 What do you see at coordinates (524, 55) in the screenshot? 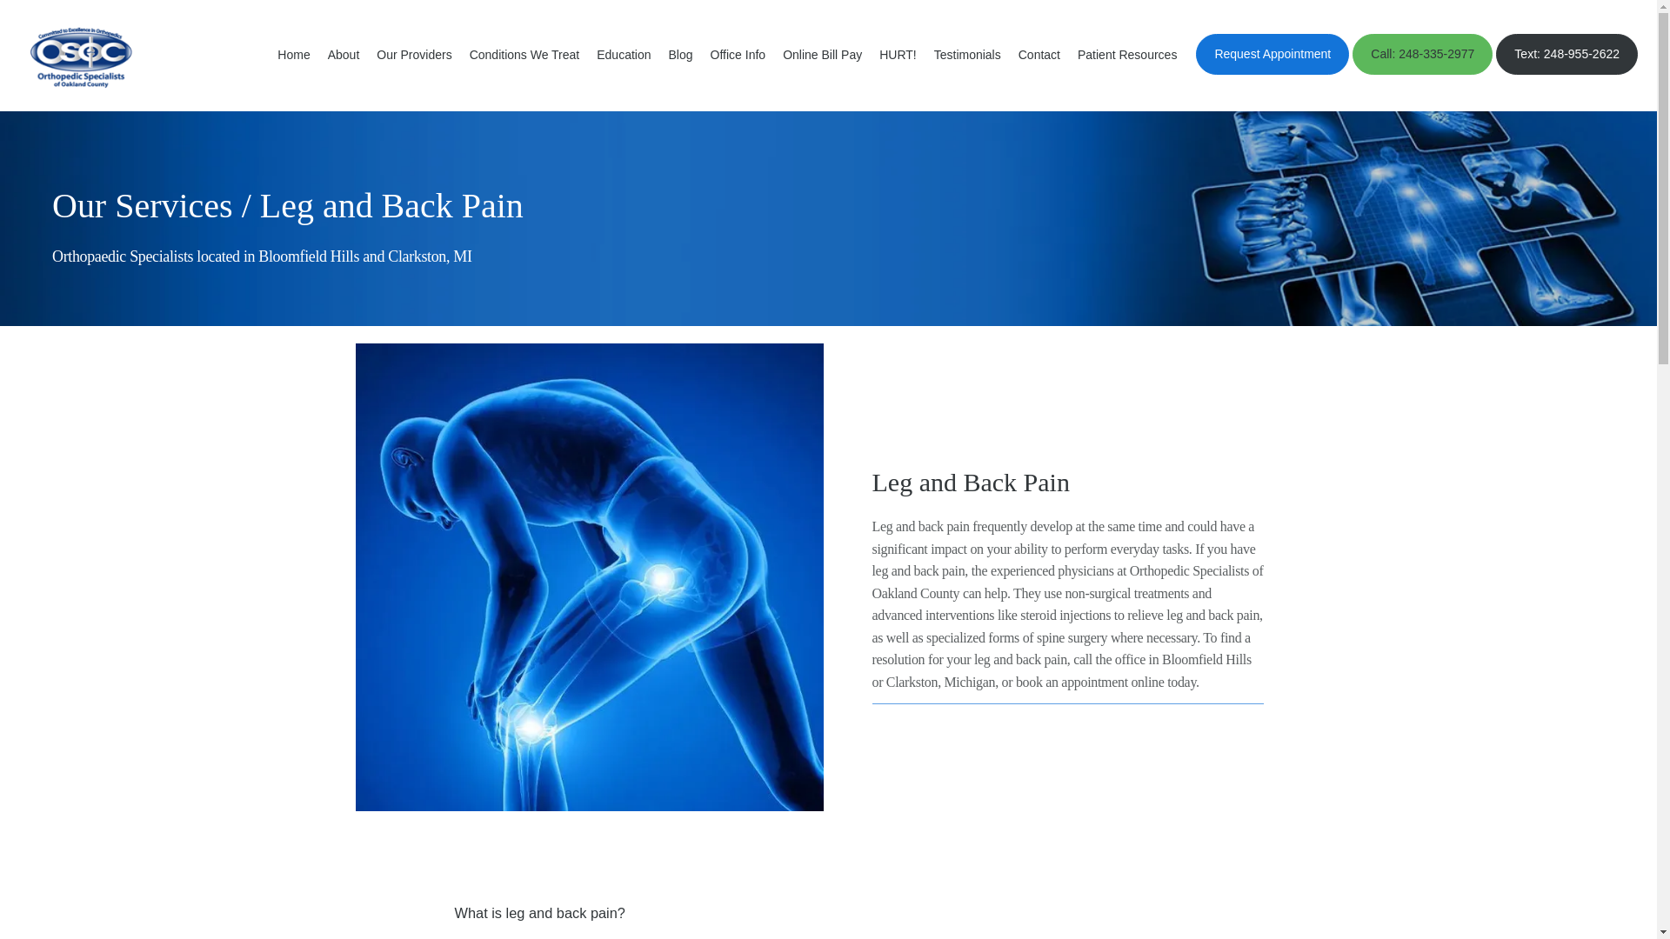
I see `Conditions We Treat` at bounding box center [524, 55].